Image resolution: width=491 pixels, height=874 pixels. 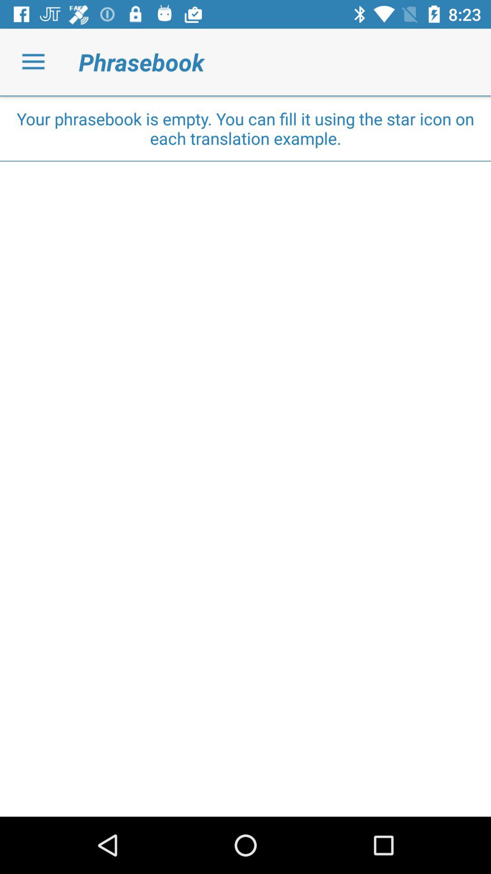 What do you see at coordinates (245, 161) in the screenshot?
I see `select item below your phrasebook is icon` at bounding box center [245, 161].